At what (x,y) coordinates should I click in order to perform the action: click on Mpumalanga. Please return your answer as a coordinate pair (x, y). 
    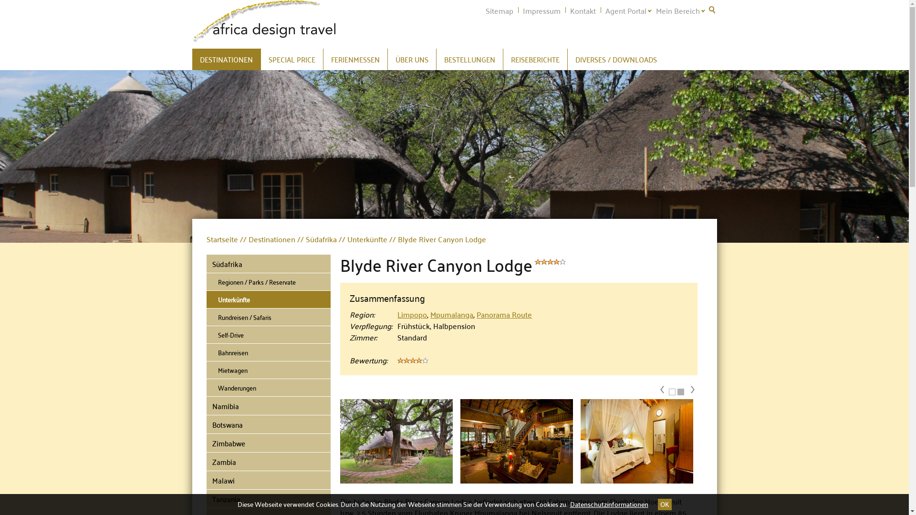
    Looking at the image, I should click on (452, 314).